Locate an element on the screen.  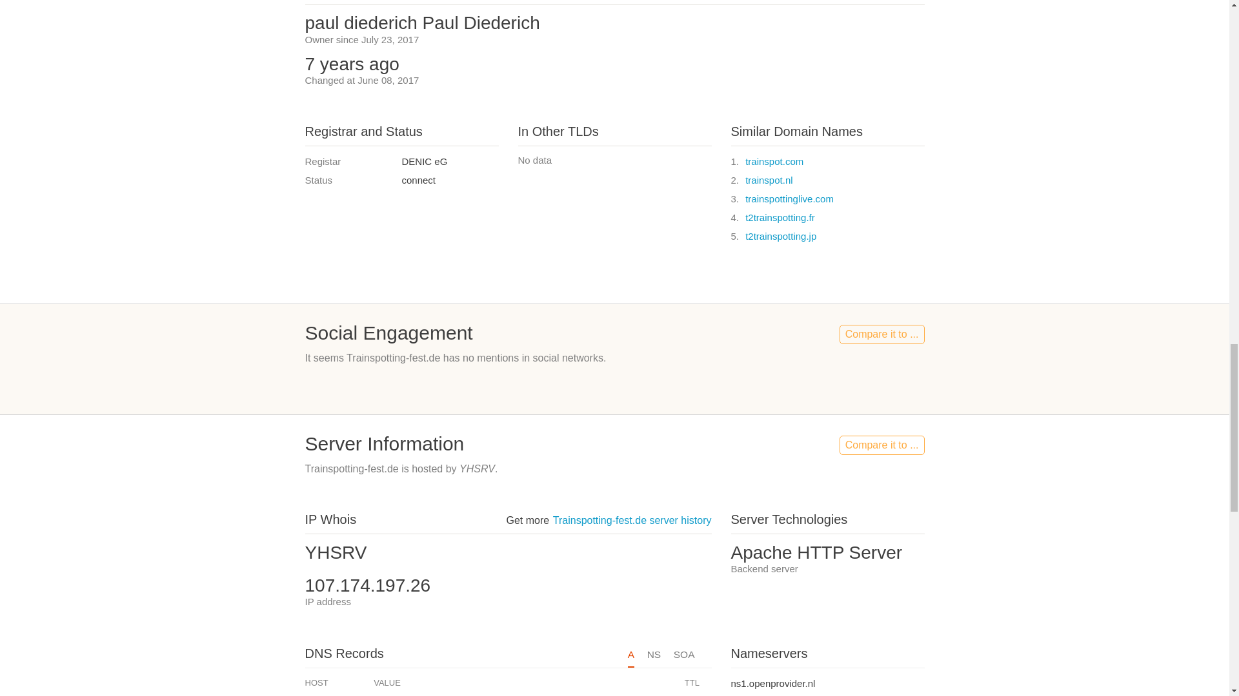
trainspottinglive.com is located at coordinates (790, 198).